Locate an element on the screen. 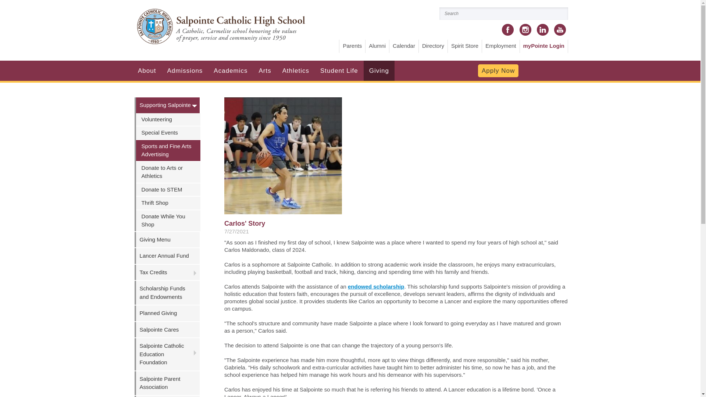 The width and height of the screenshot is (706, 397). Go is located at coordinates (562, 14).